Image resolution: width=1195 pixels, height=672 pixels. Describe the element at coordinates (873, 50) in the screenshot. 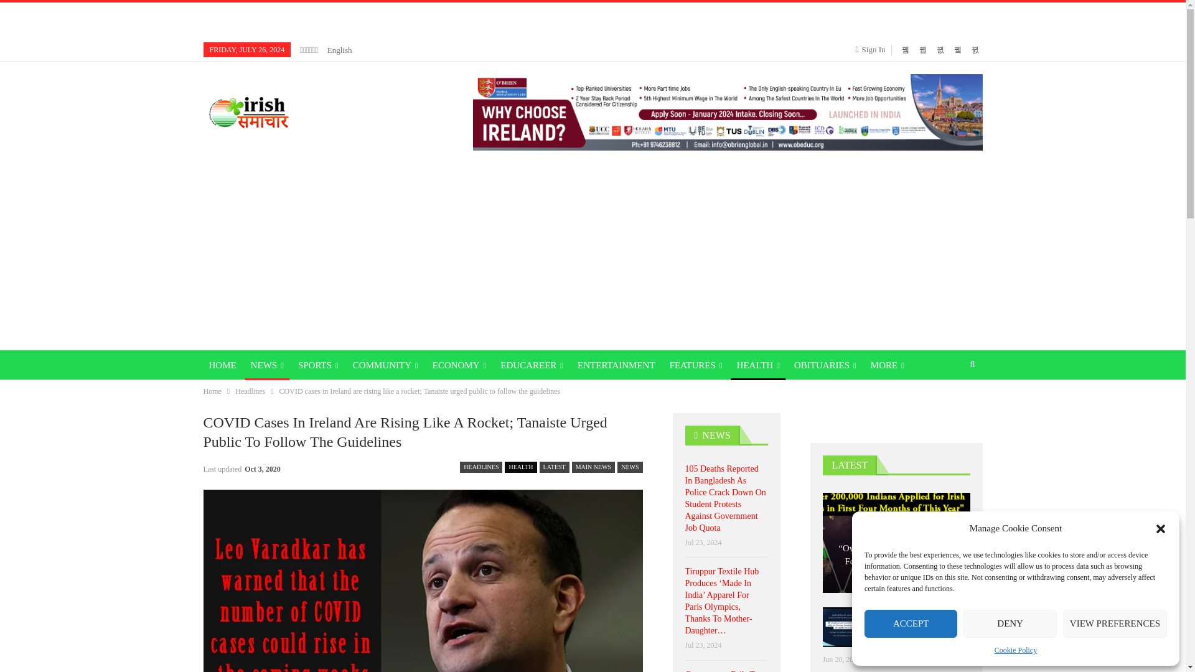

I see `Sign In` at that location.